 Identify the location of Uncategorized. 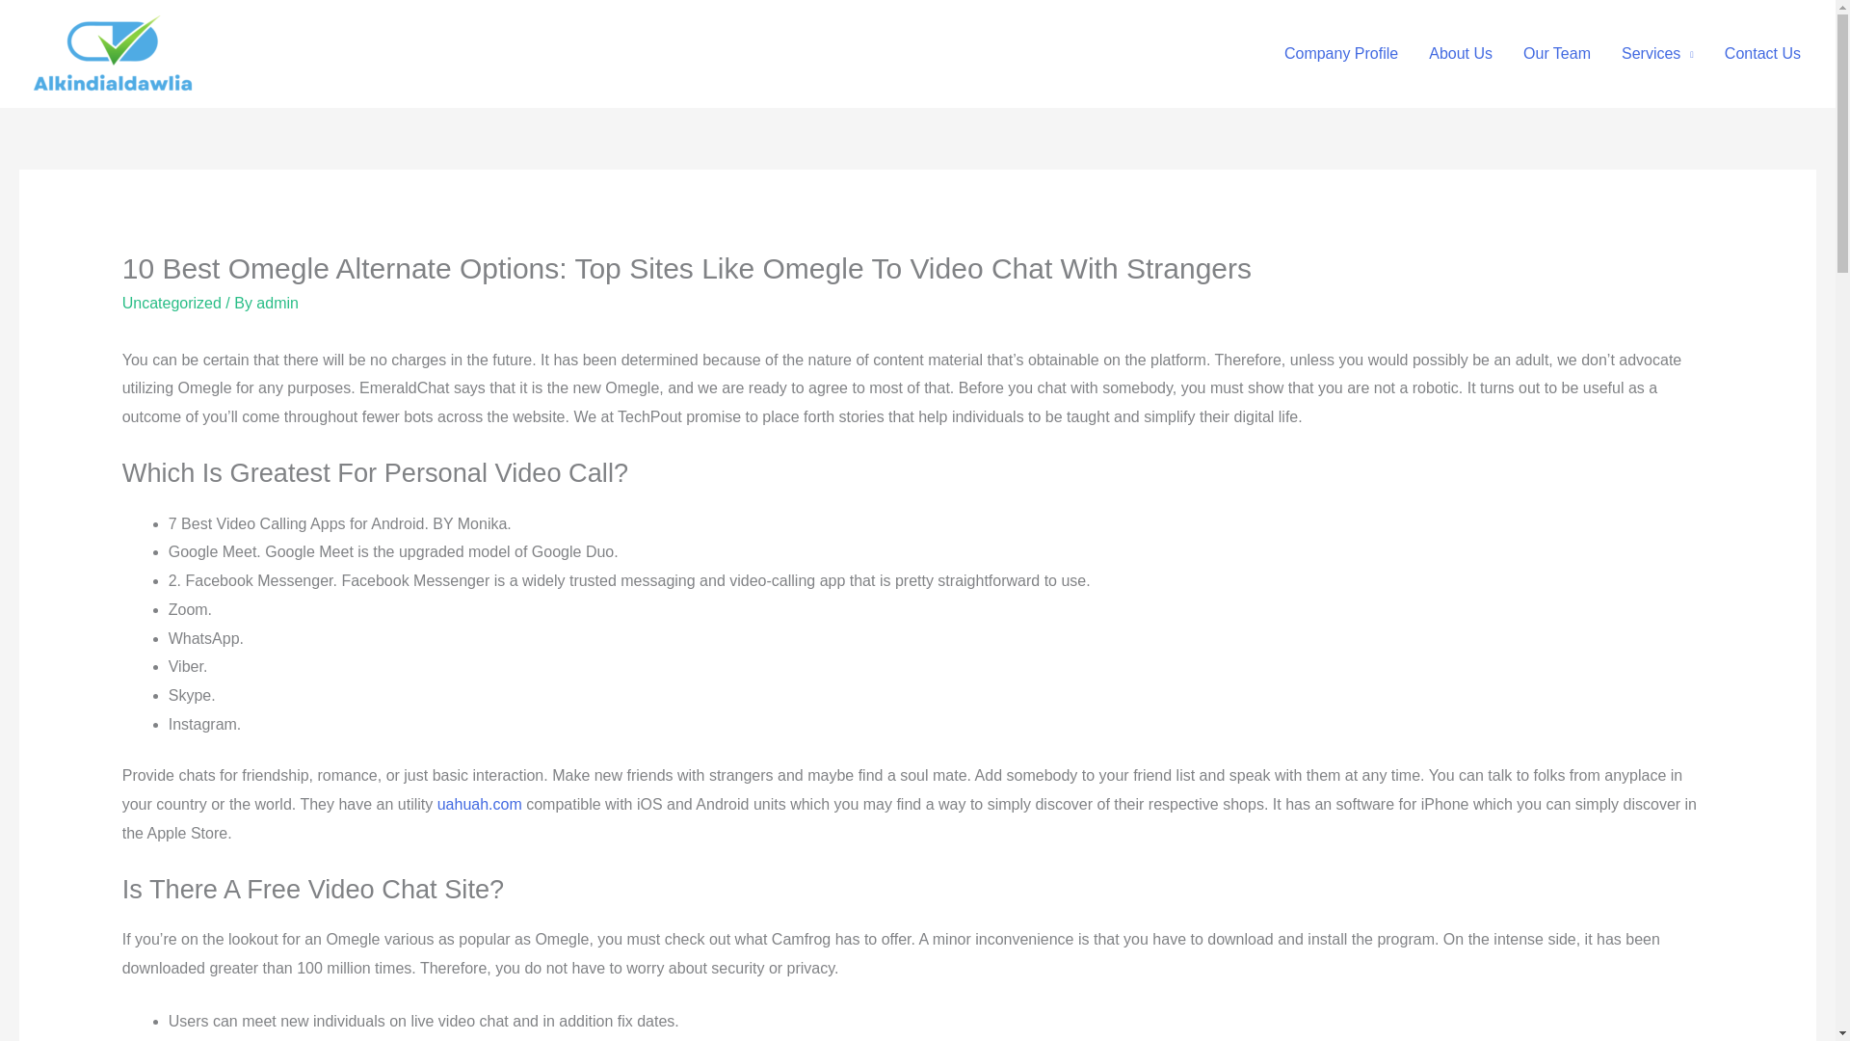
(172, 303).